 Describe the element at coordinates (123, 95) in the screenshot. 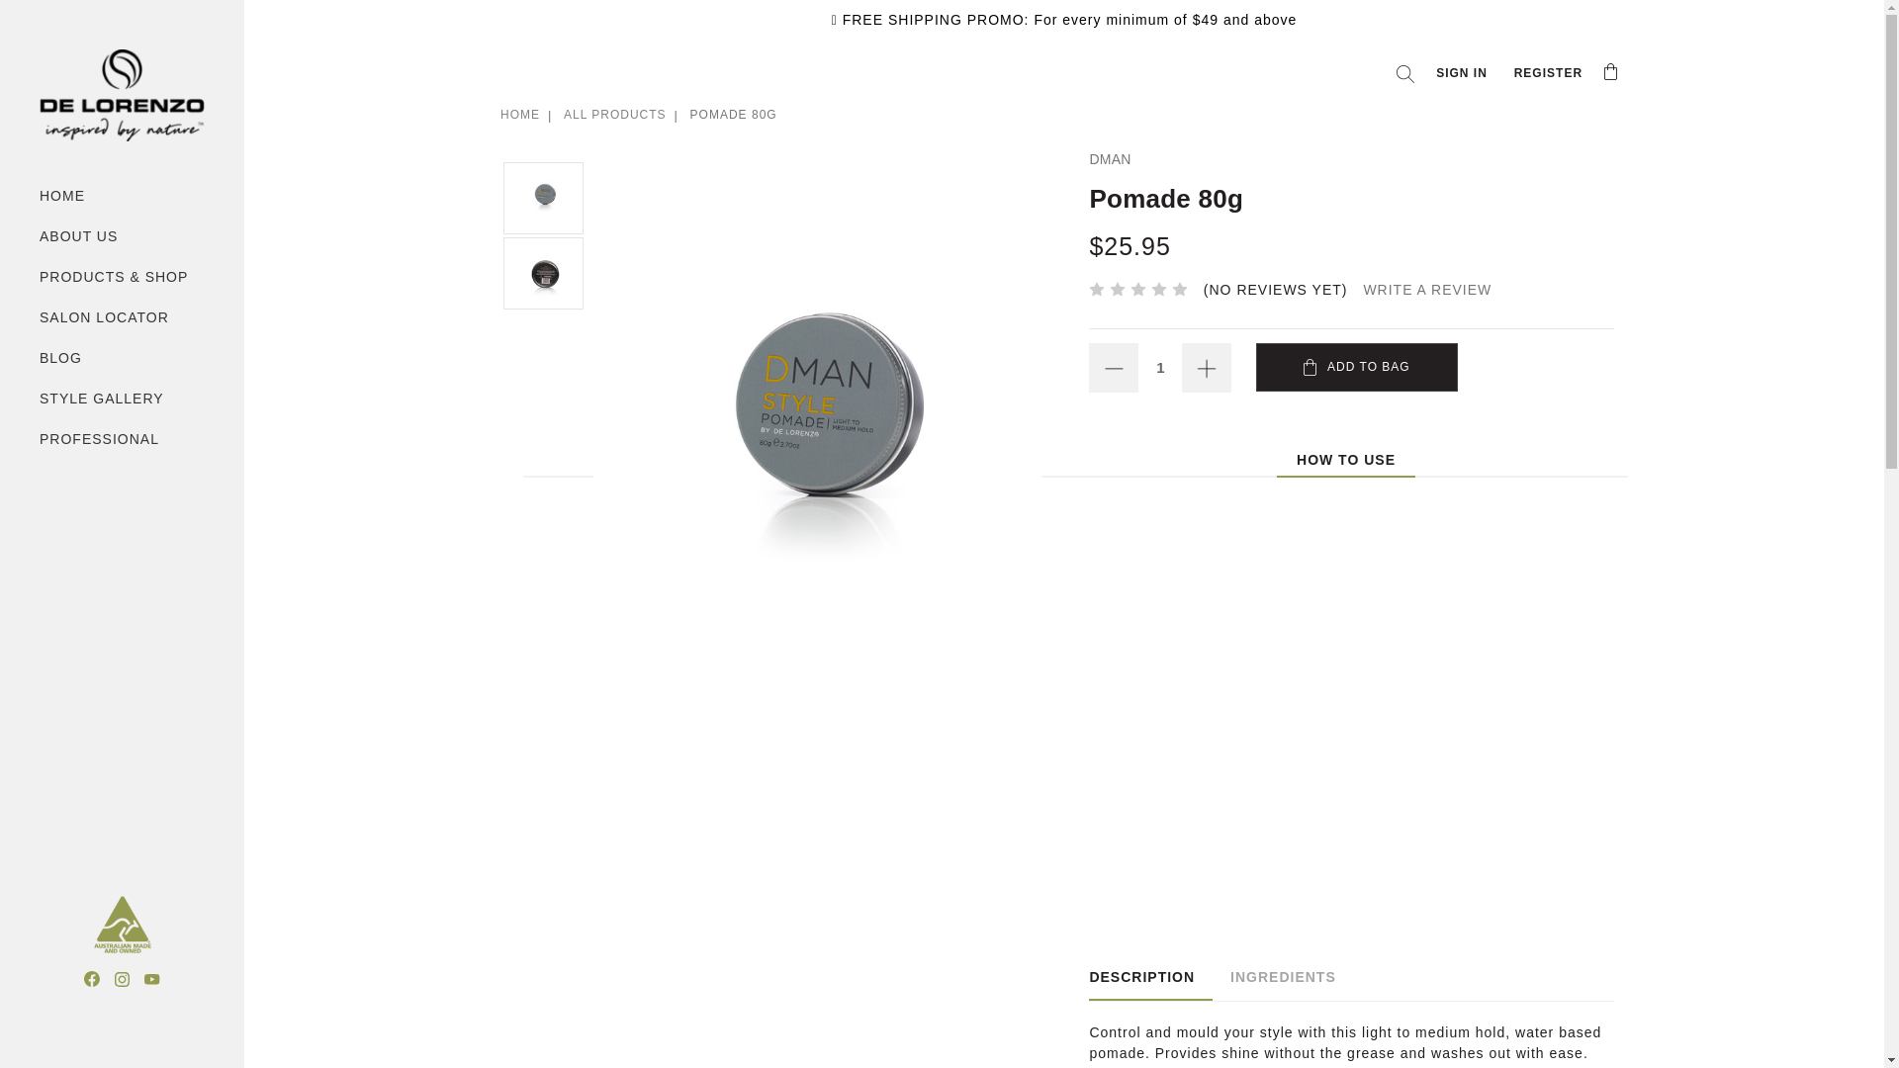

I see `De Lorenzo Hair and Cosmetic Research Pty Ltd ` at that location.